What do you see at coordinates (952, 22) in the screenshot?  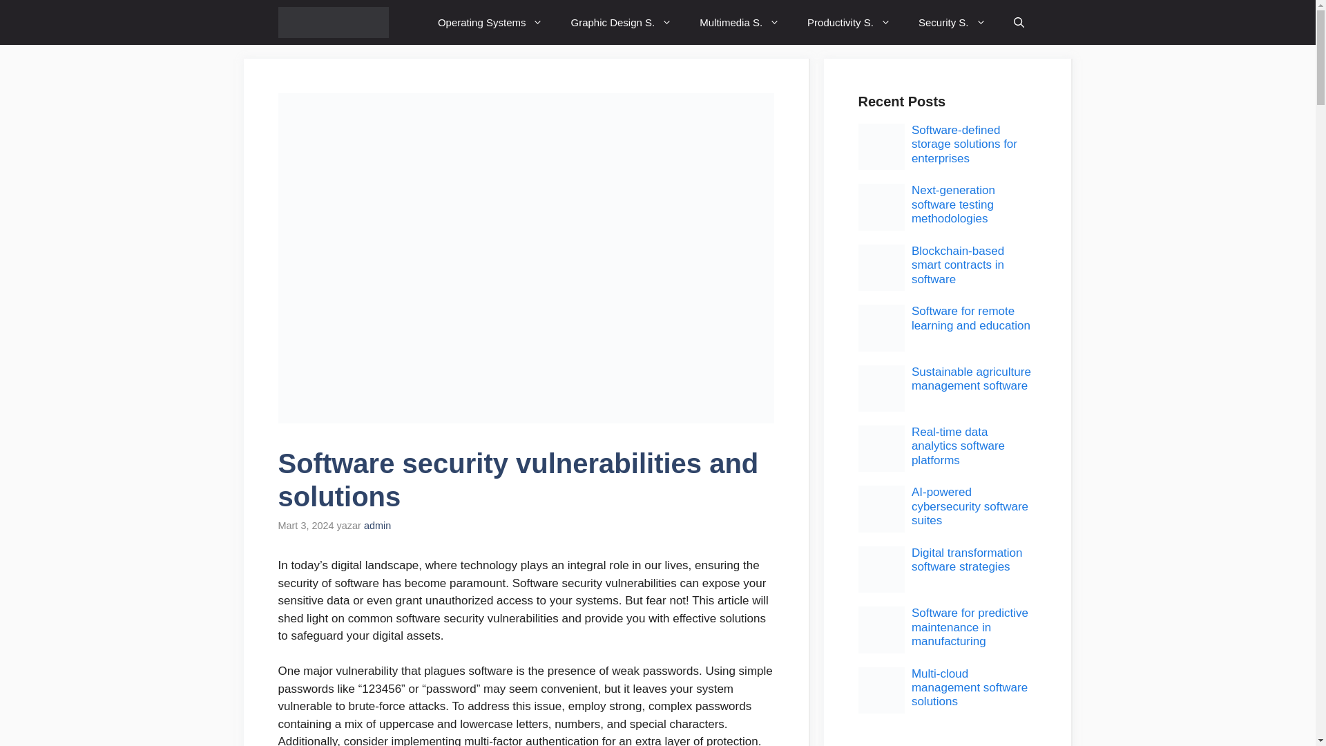 I see `Security S.` at bounding box center [952, 22].